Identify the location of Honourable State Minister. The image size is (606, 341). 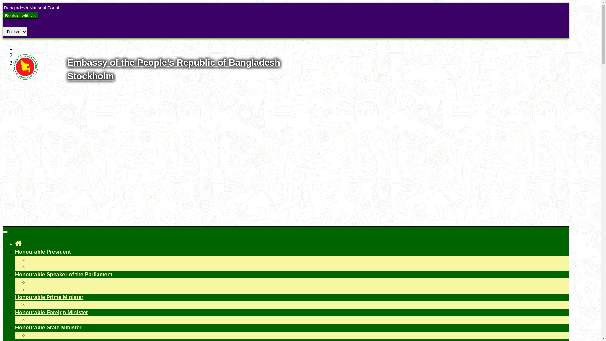
(49, 328).